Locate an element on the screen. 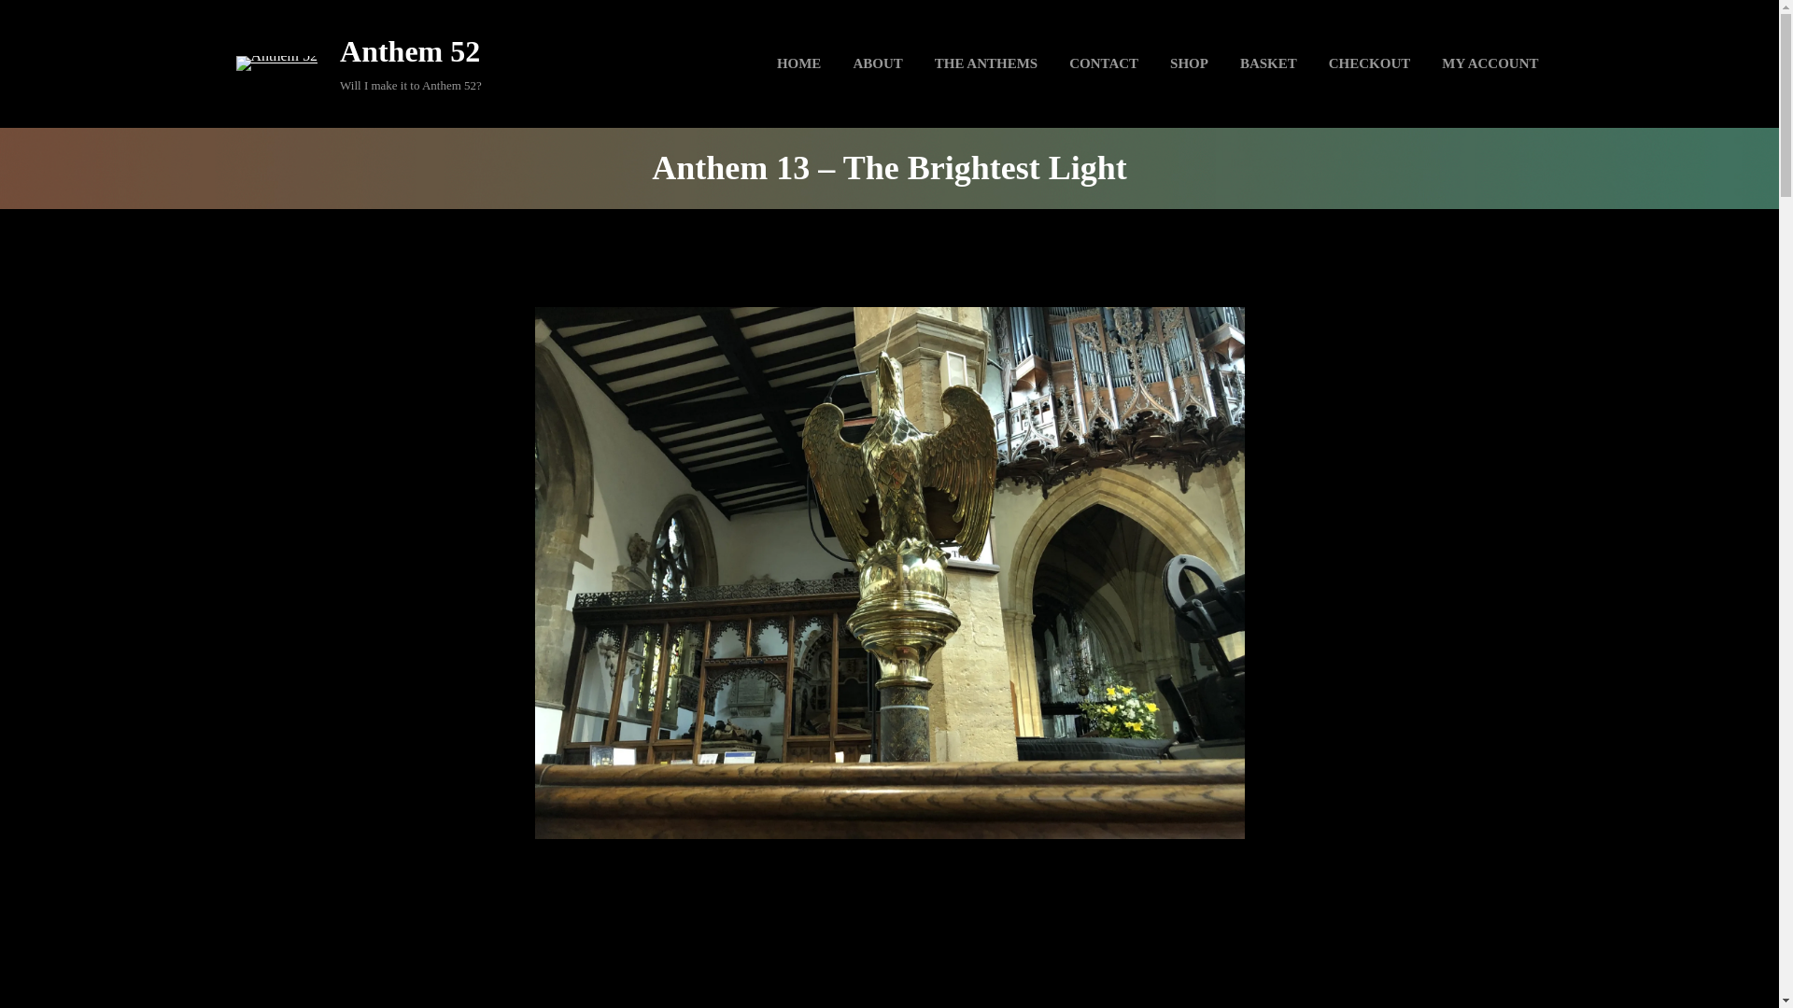 This screenshot has width=1793, height=1008. BASKET is located at coordinates (1268, 63).